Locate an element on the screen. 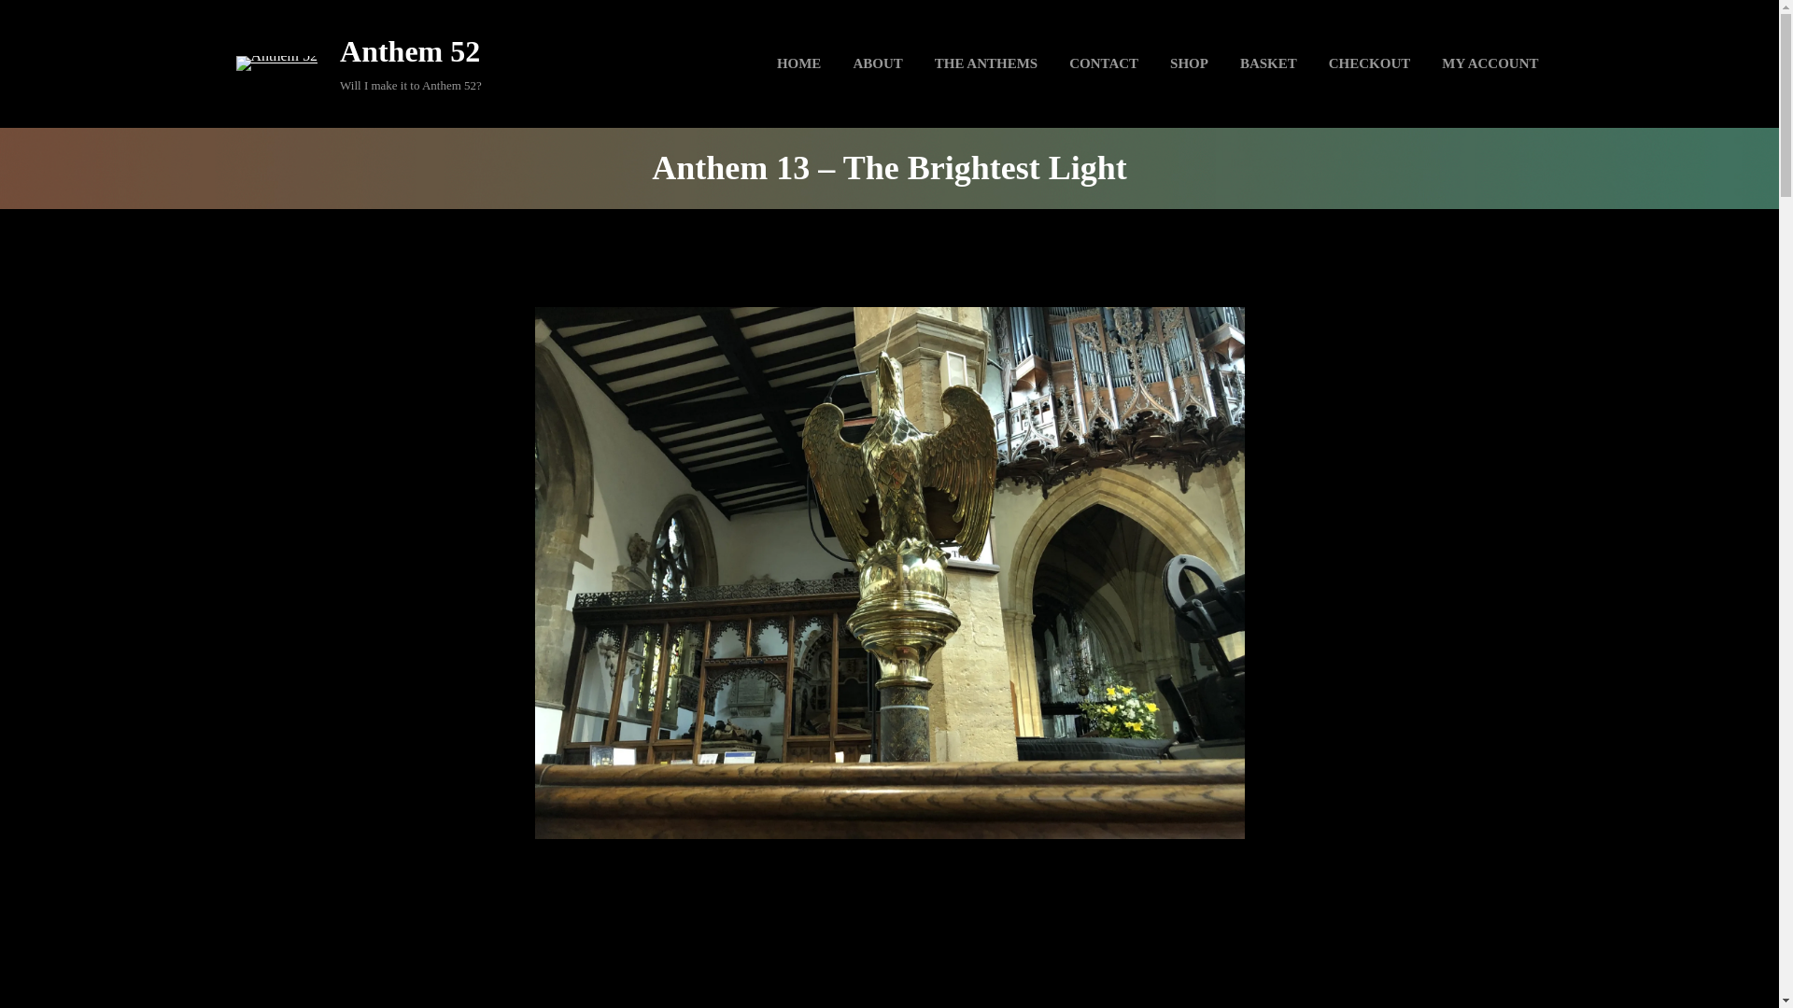 This screenshot has width=1793, height=1008. BASKET is located at coordinates (1268, 63).